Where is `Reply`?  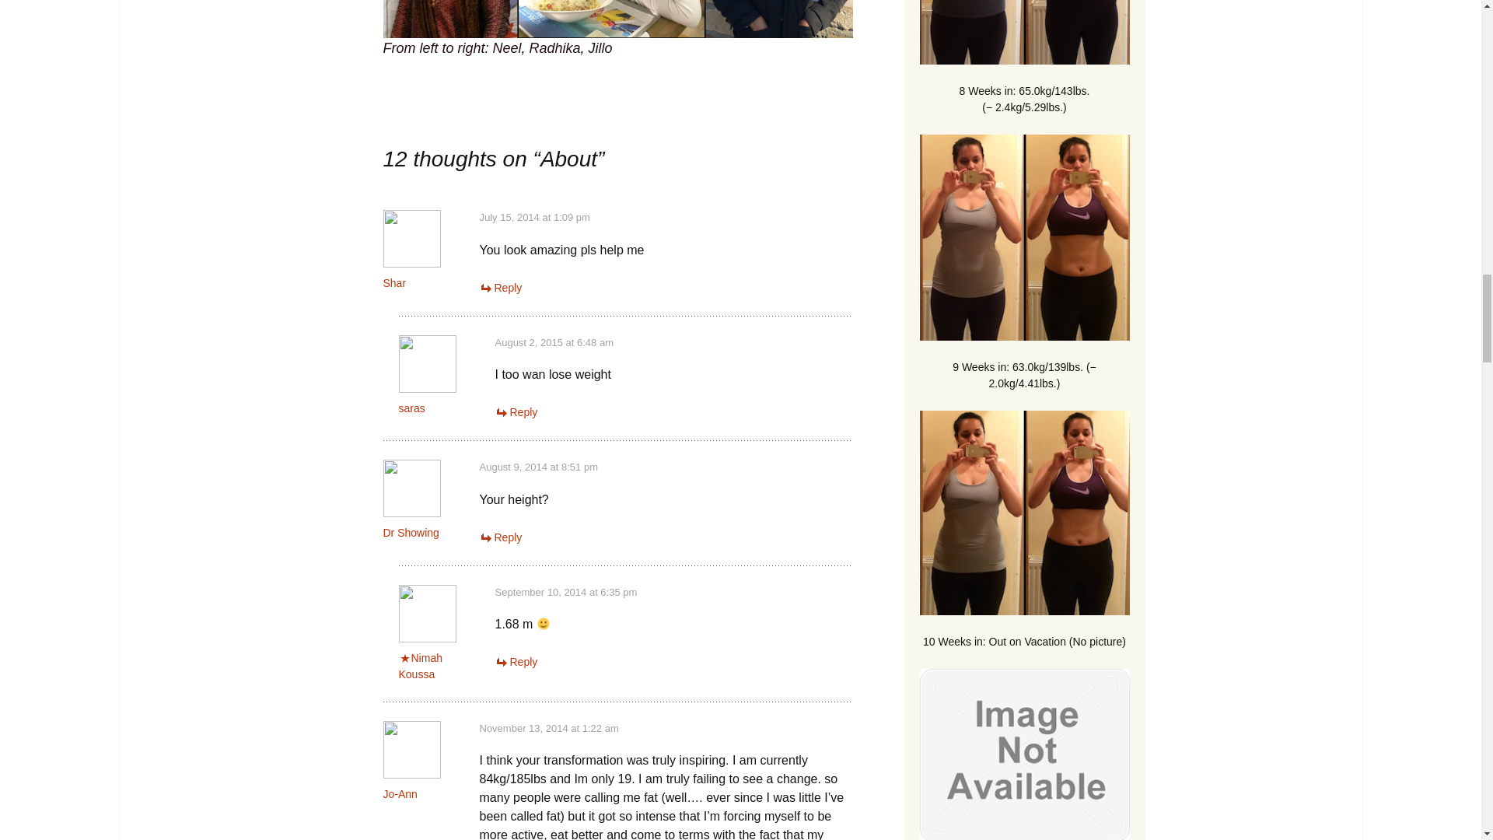
Reply is located at coordinates (500, 288).